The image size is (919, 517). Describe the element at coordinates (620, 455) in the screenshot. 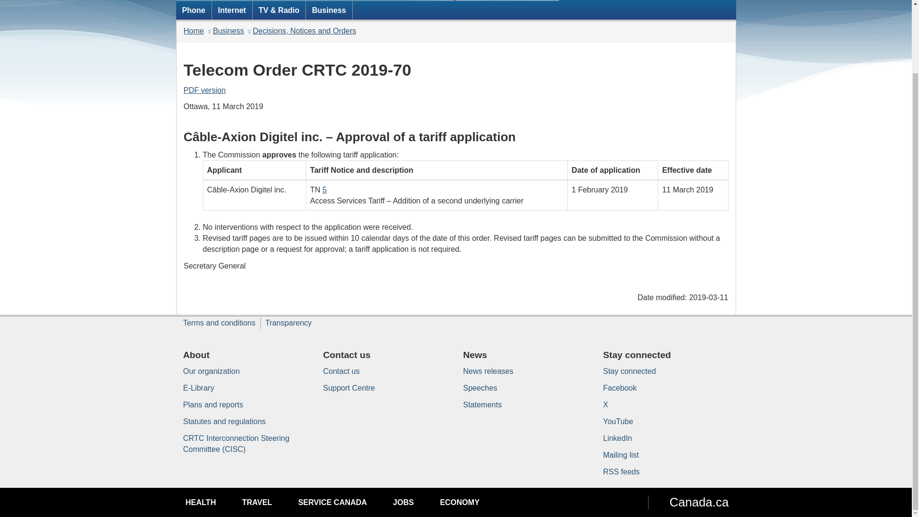

I see `Mailing list` at that location.